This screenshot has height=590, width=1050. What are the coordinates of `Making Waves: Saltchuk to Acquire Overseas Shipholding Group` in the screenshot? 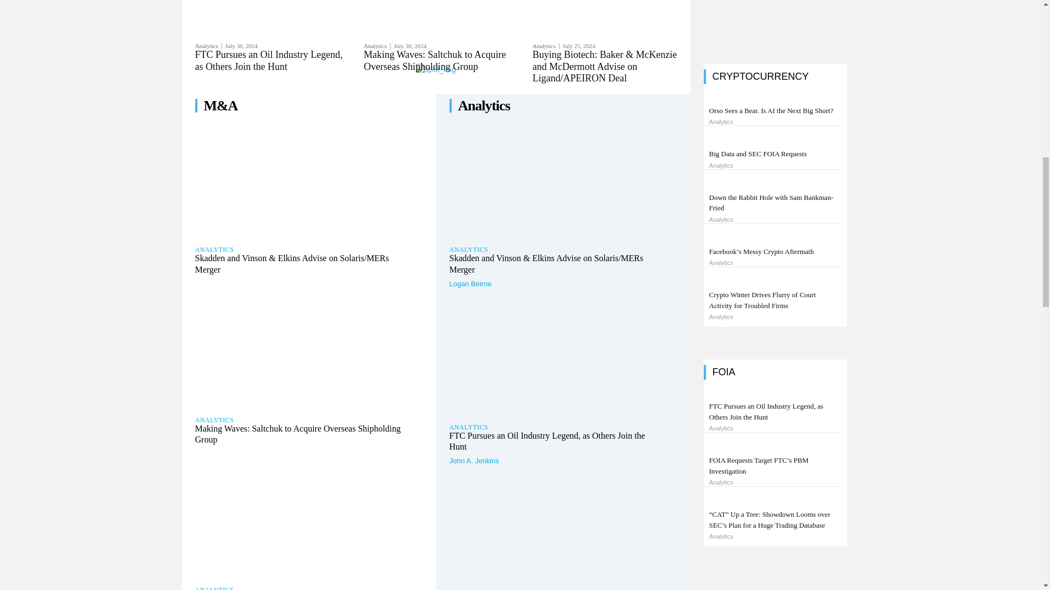 It's located at (434, 60).